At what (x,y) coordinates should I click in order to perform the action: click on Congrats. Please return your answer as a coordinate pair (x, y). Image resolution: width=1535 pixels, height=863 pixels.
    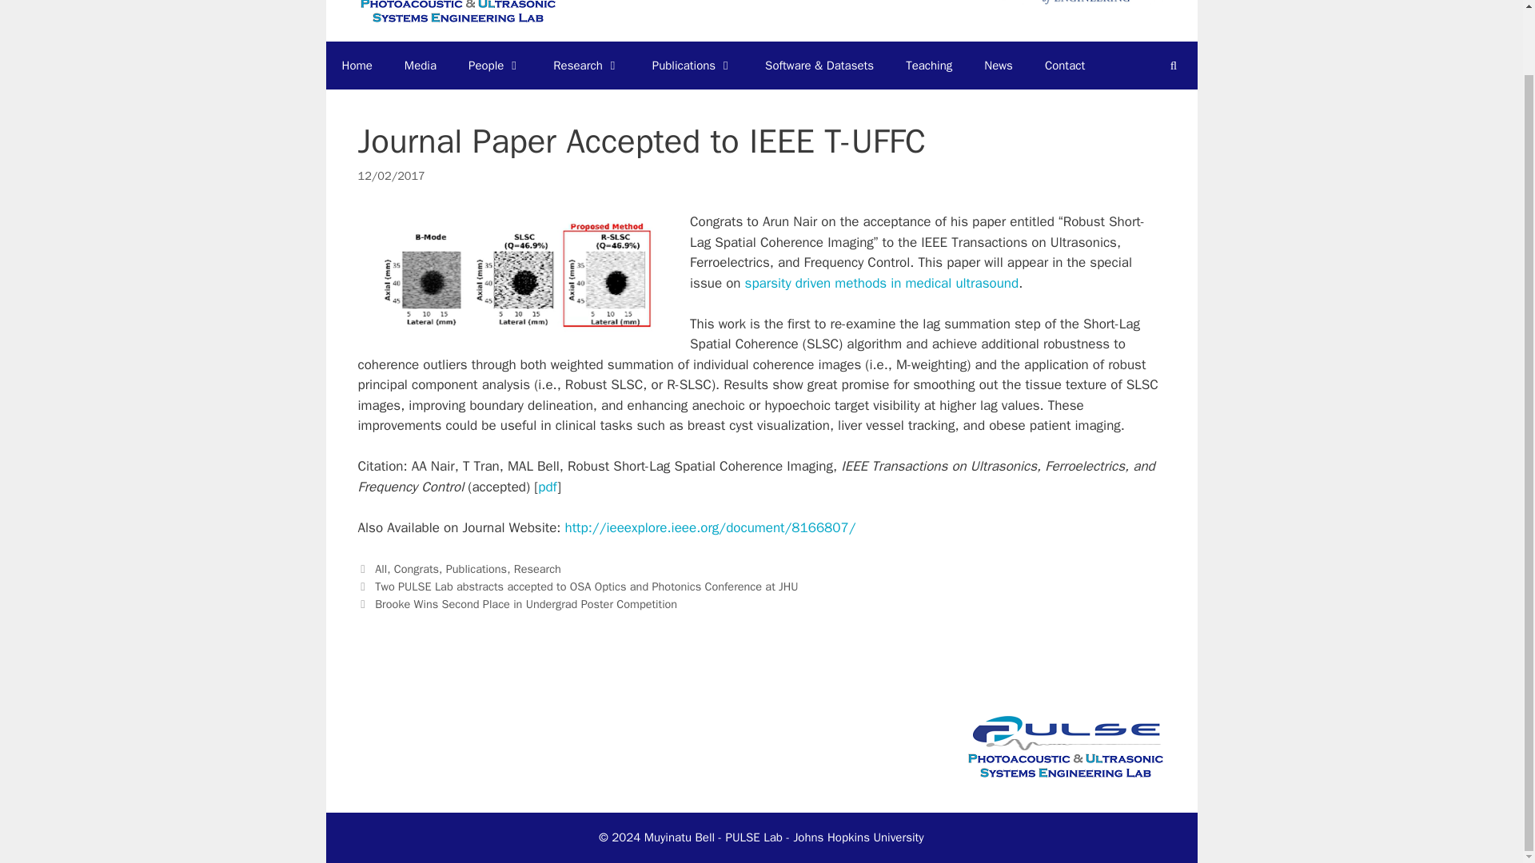
    Looking at the image, I should click on (417, 569).